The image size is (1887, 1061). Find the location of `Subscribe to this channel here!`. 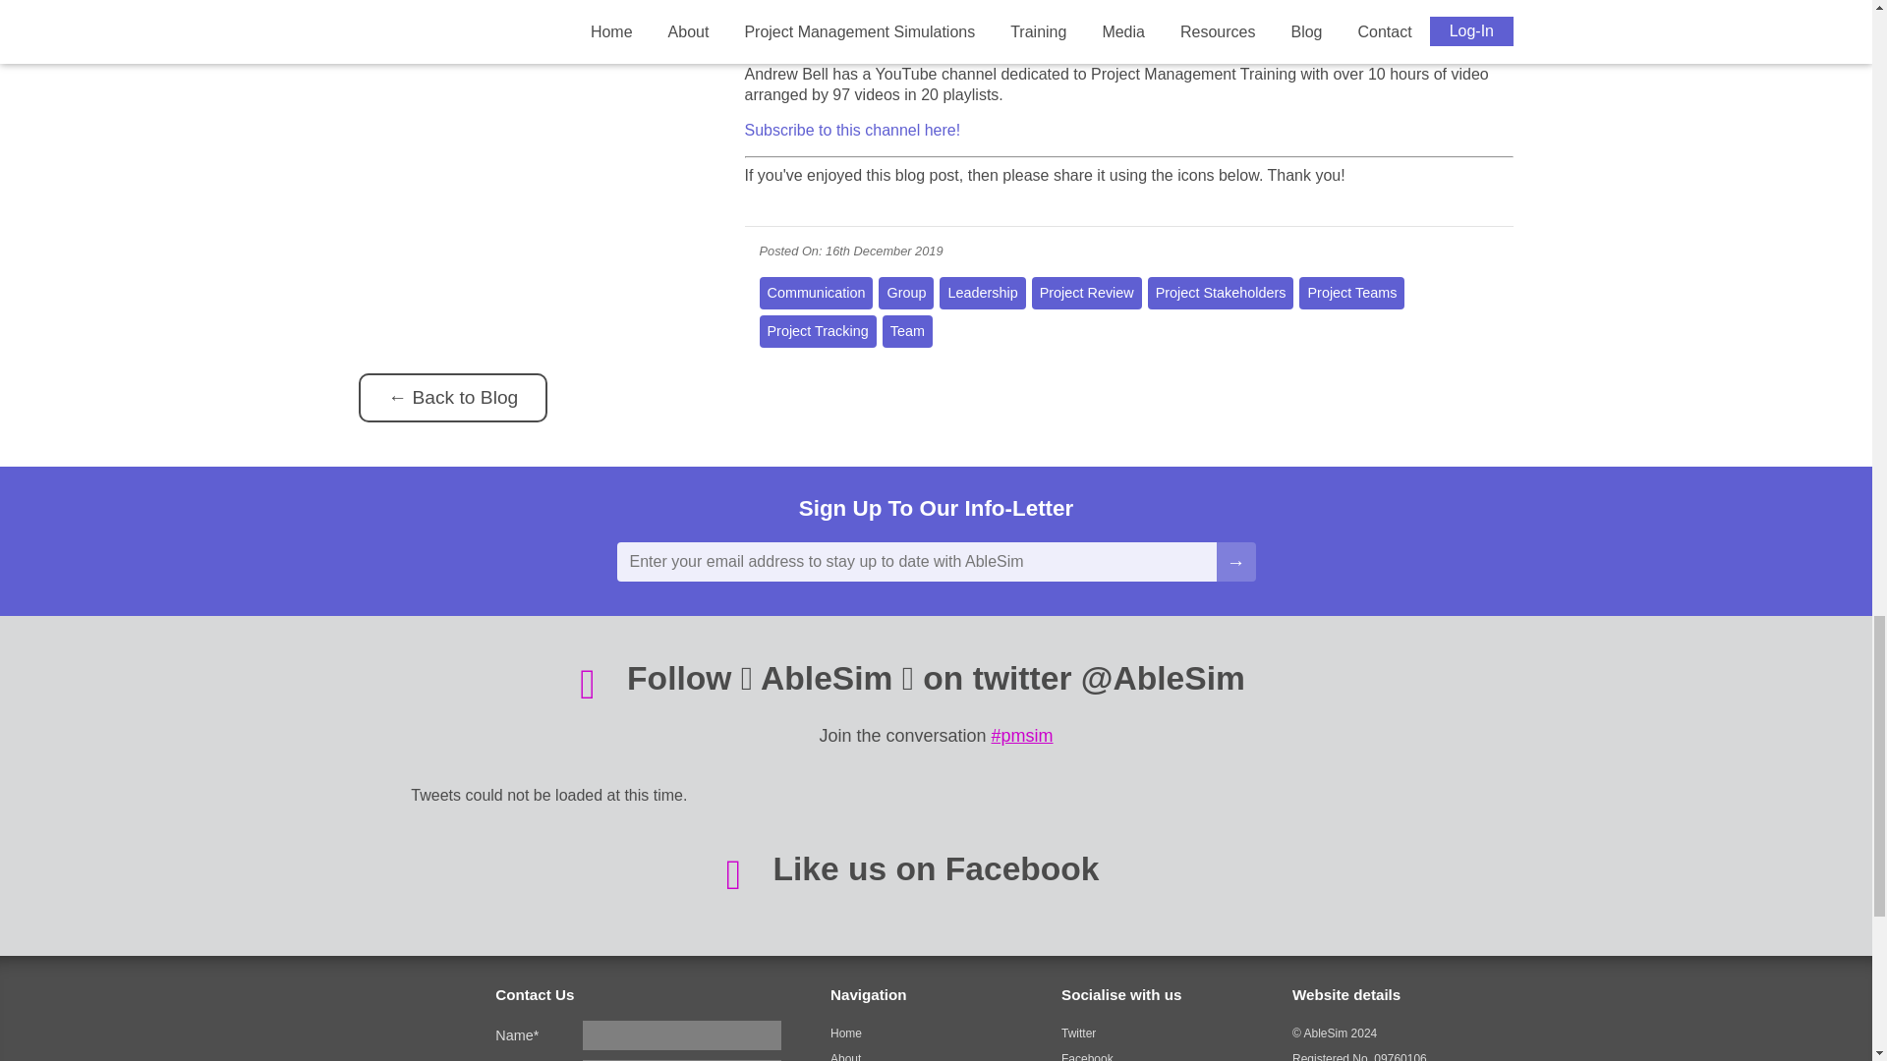

Subscribe to this channel here! is located at coordinates (853, 130).